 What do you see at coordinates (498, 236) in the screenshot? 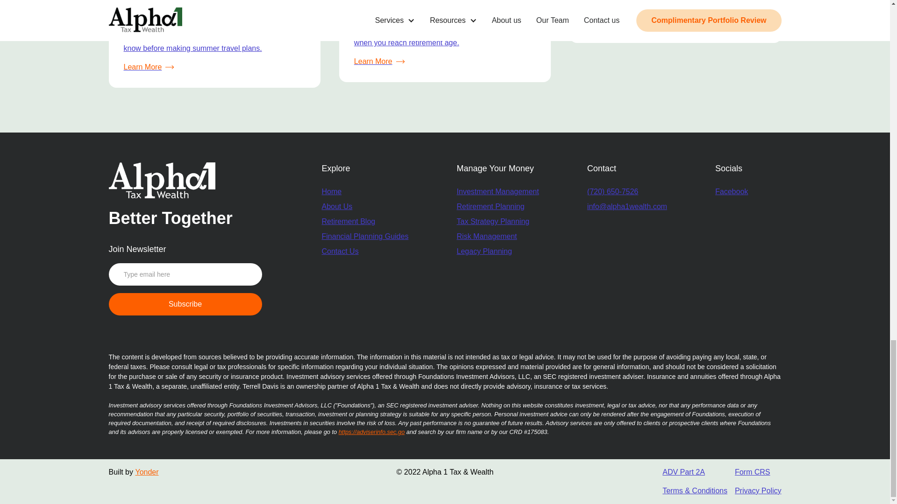
I see `Risk Management` at bounding box center [498, 236].